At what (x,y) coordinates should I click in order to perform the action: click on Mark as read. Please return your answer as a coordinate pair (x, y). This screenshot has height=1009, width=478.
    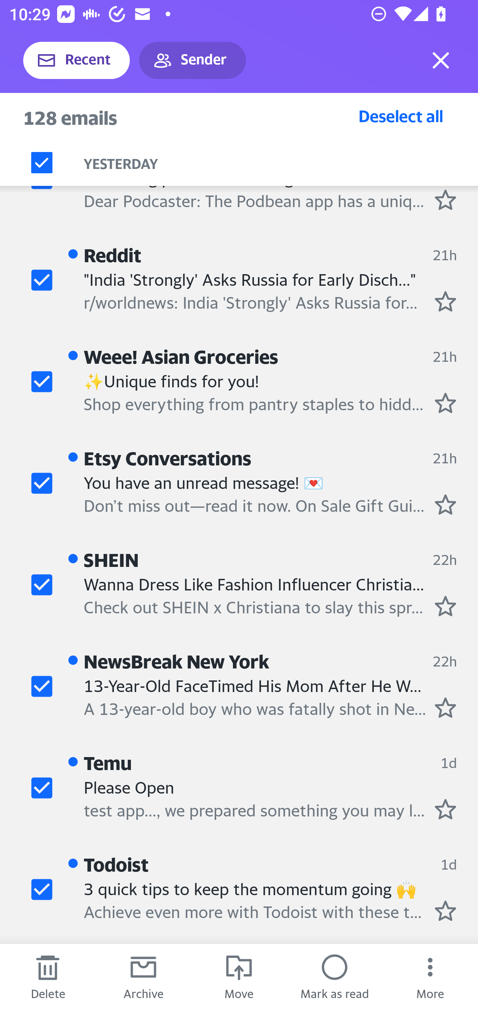
    Looking at the image, I should click on (335, 976).